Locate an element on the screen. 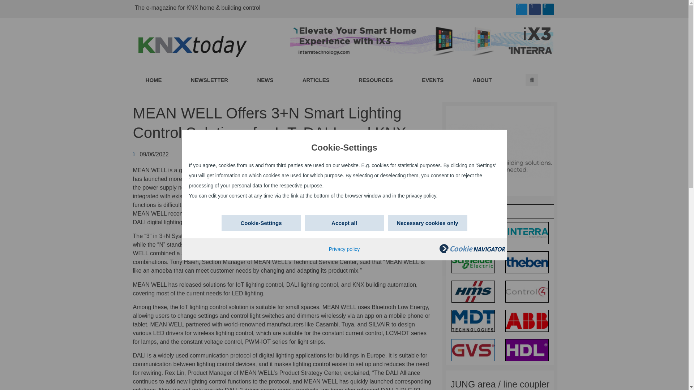 The image size is (694, 390). Cookie-Settings is located at coordinates (261, 223).